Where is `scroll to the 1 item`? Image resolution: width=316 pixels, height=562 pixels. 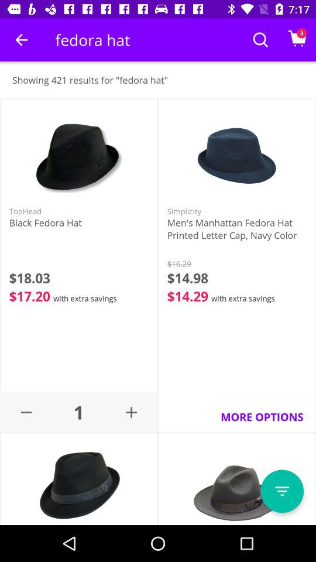 scroll to the 1 item is located at coordinates (78, 412).